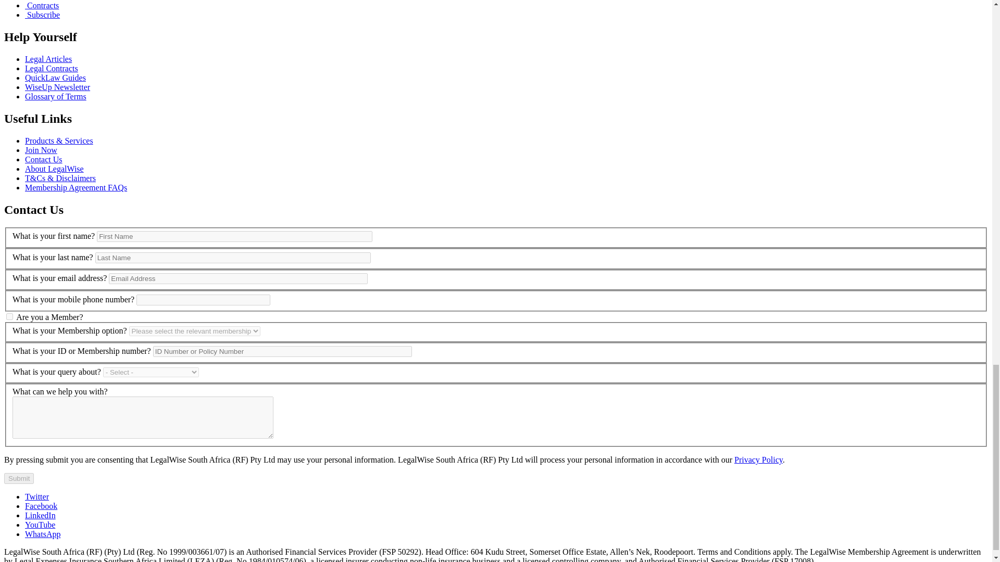 This screenshot has height=562, width=1000. What do you see at coordinates (9, 316) in the screenshot?
I see `1` at bounding box center [9, 316].